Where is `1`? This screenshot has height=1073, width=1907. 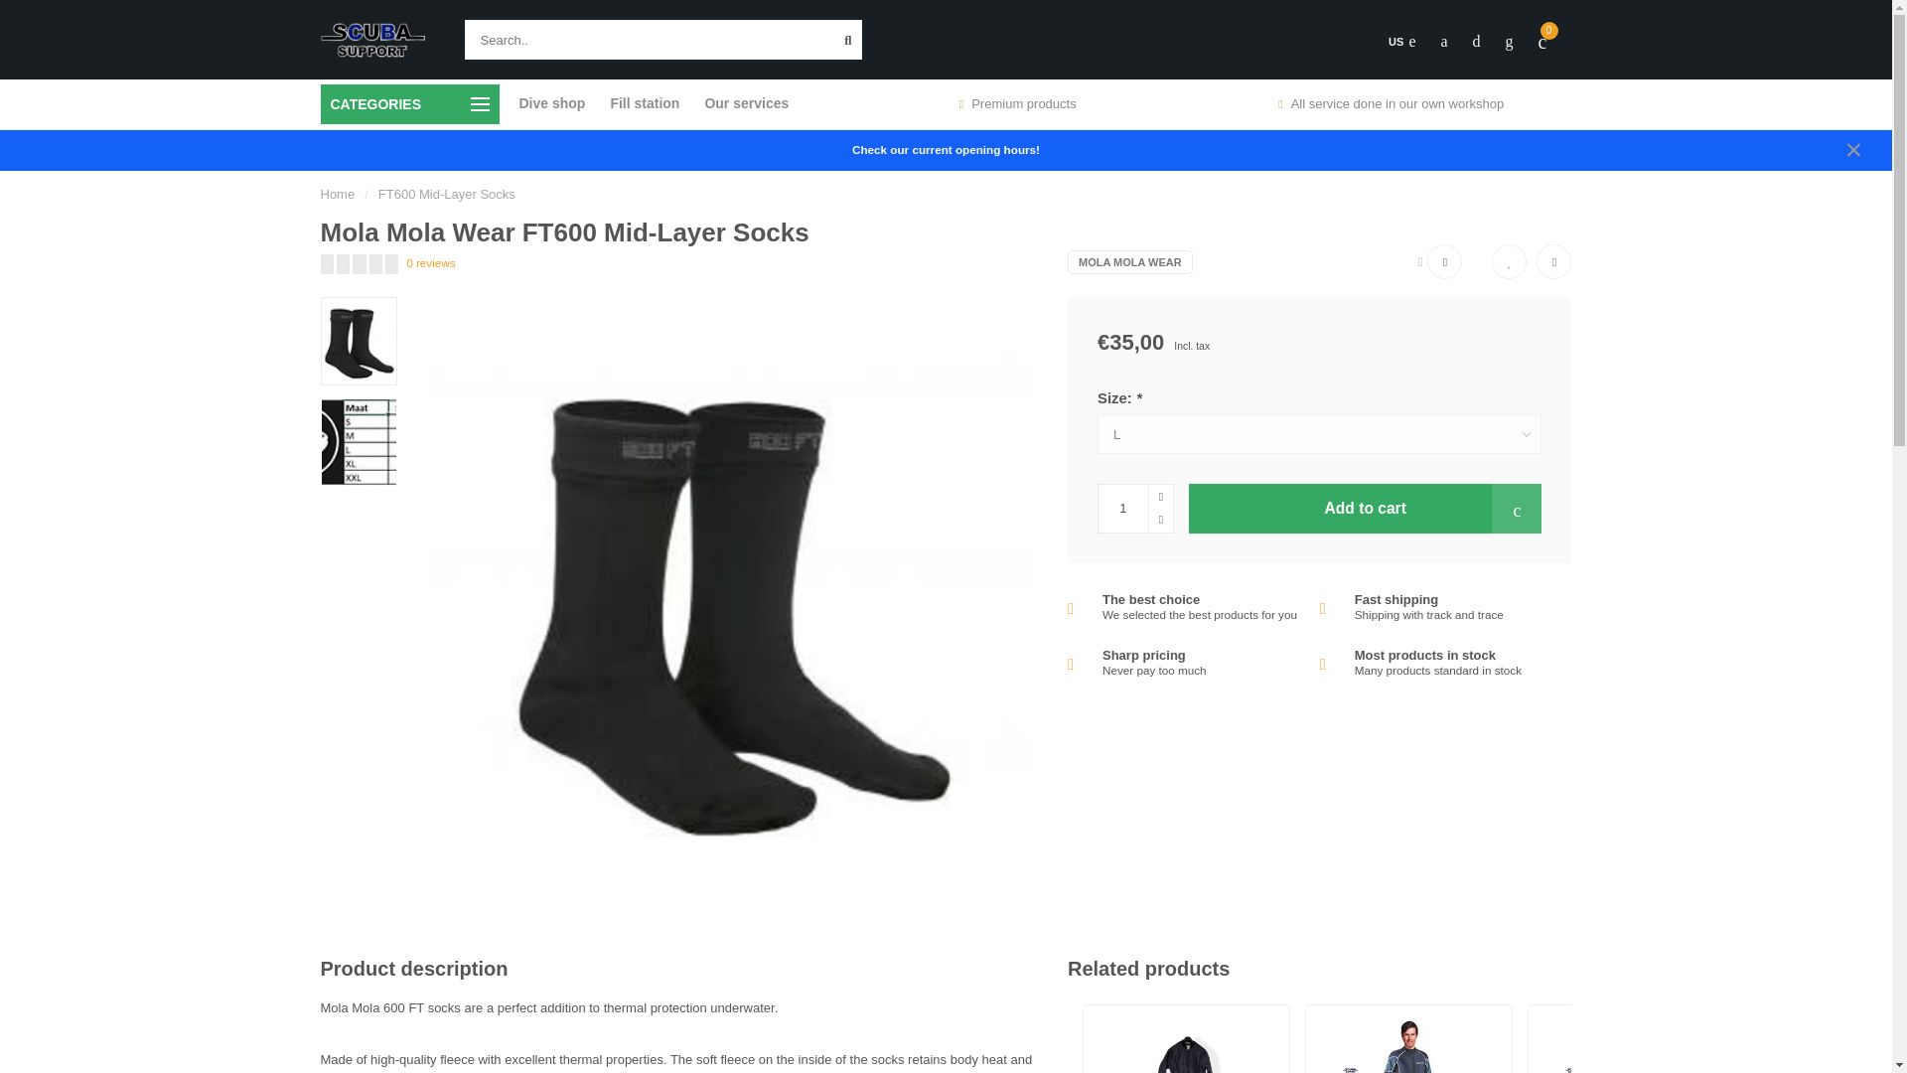 1 is located at coordinates (1134, 509).